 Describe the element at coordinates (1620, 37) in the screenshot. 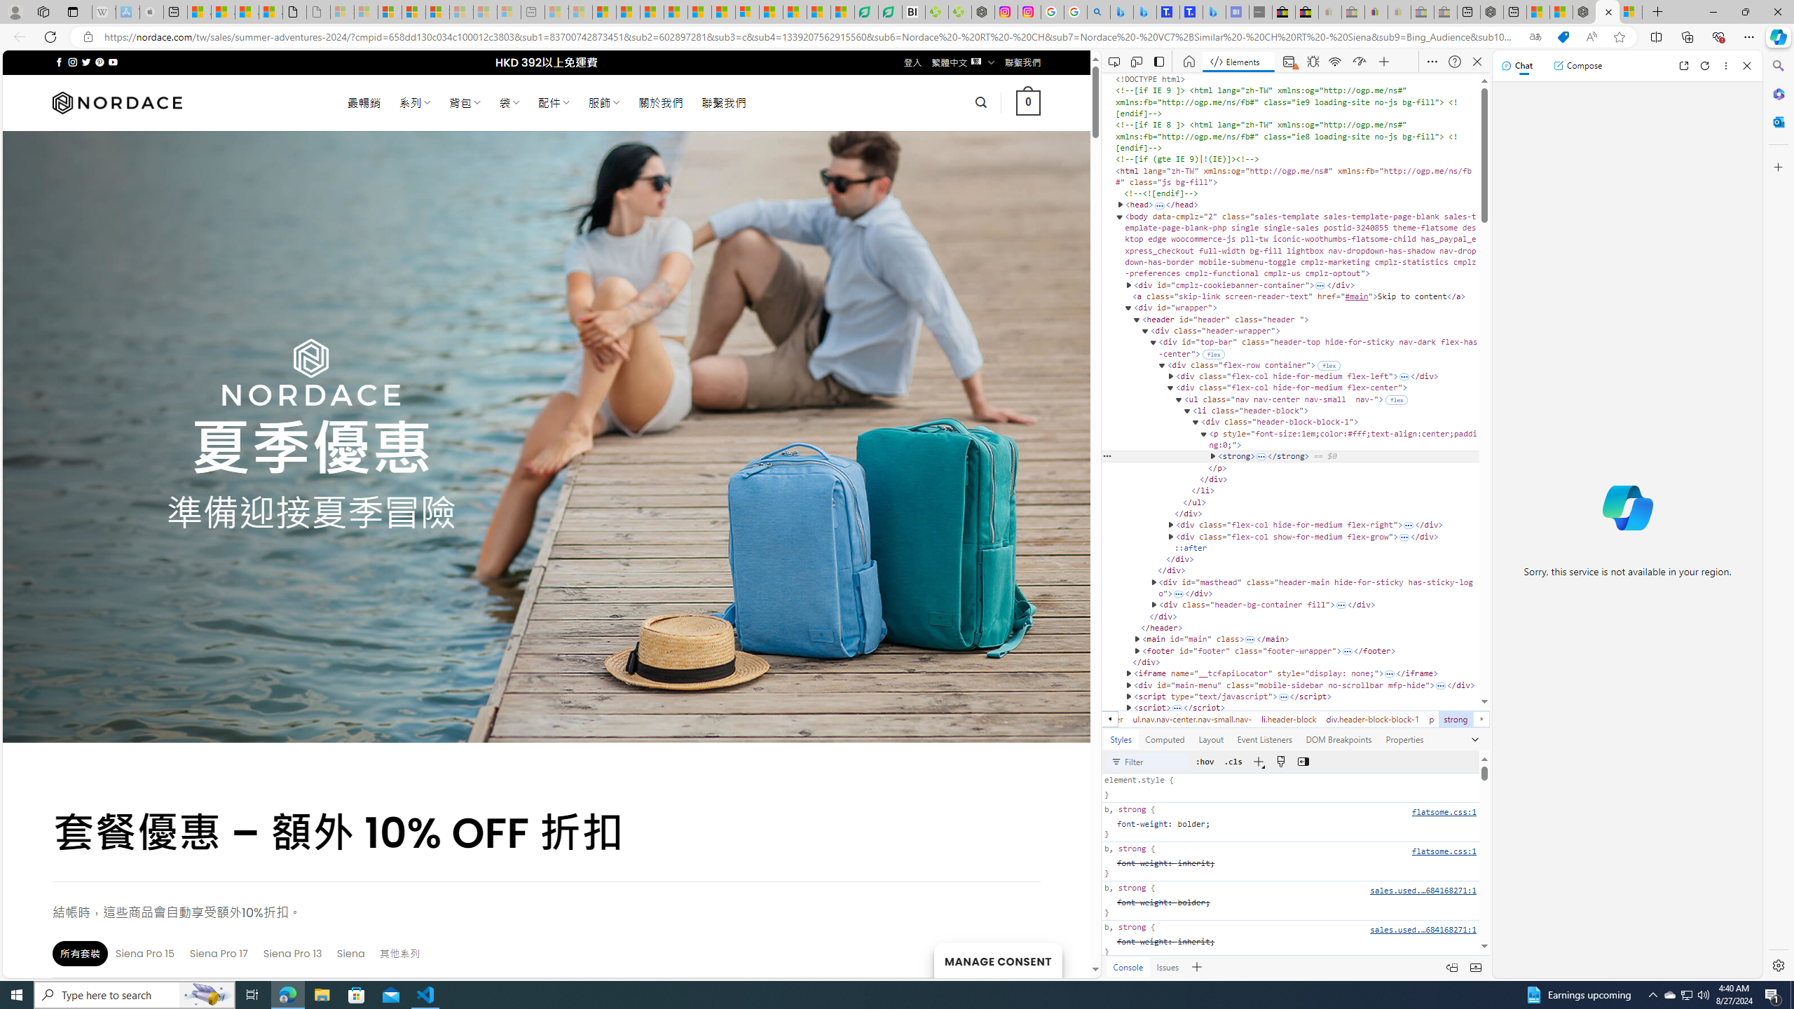

I see `Add this page to favorites (Ctrl+D)` at that location.